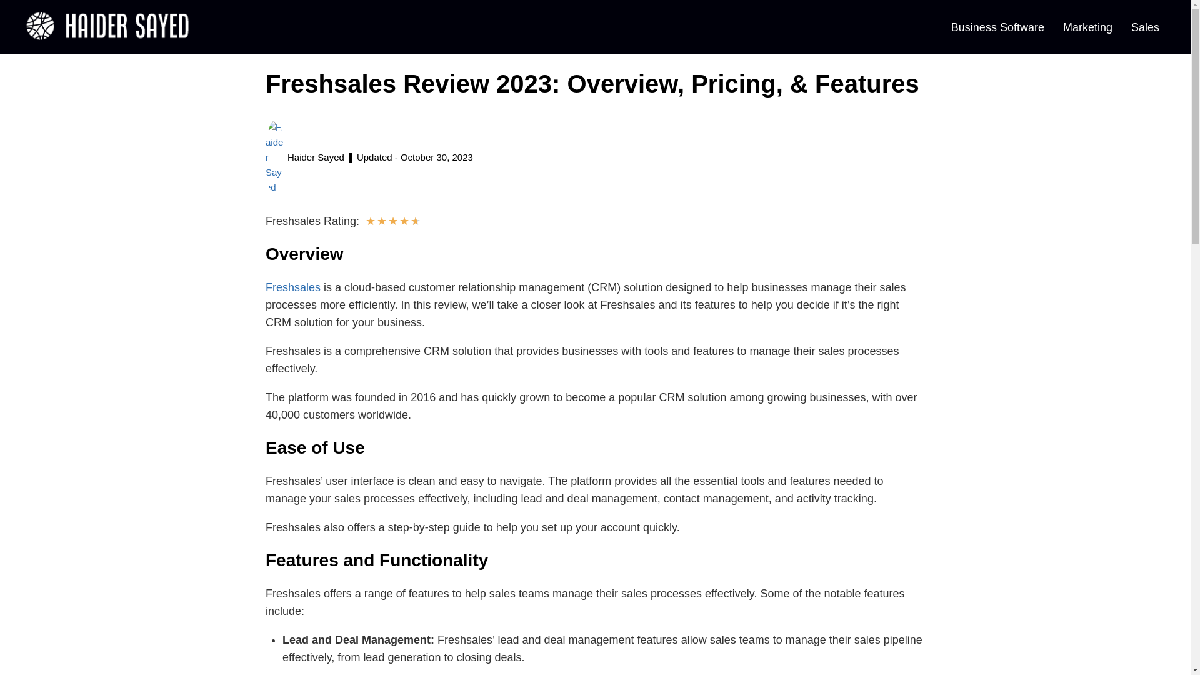 The image size is (1200, 675). I want to click on Haider Sayed, so click(305, 157).